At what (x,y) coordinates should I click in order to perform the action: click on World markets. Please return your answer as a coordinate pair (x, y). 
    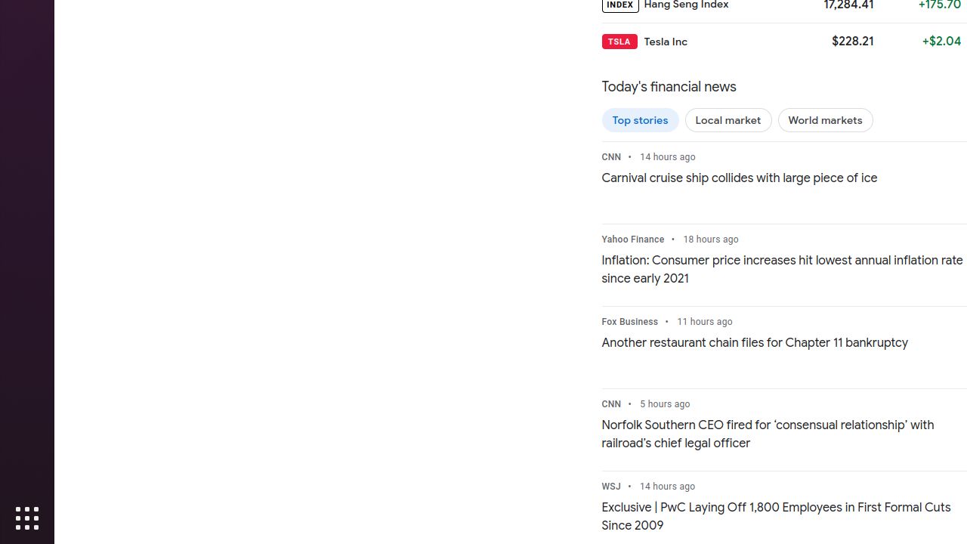
    Looking at the image, I should click on (825, 120).